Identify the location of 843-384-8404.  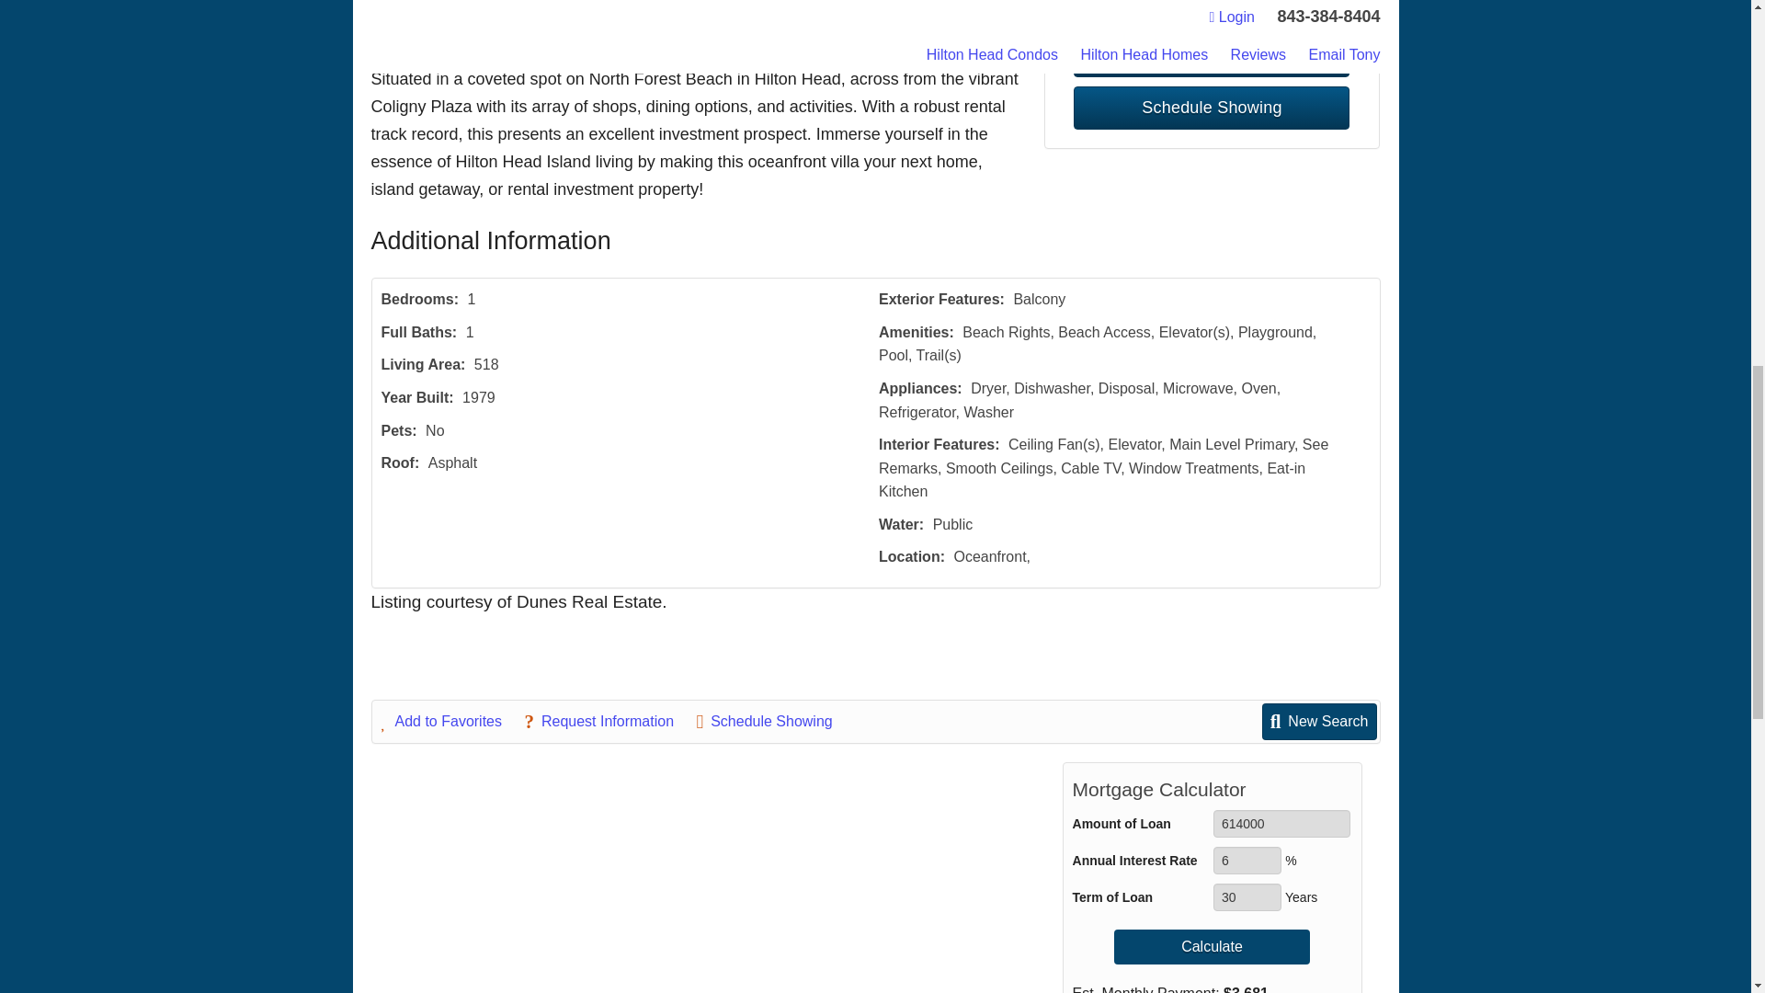
(1212, 7).